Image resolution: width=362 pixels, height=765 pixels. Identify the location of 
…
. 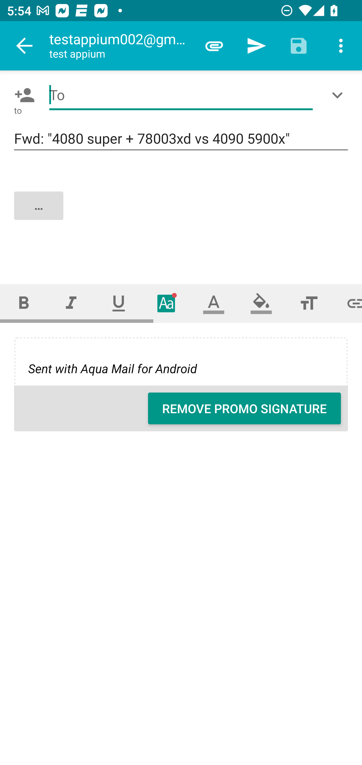
(182, 214).